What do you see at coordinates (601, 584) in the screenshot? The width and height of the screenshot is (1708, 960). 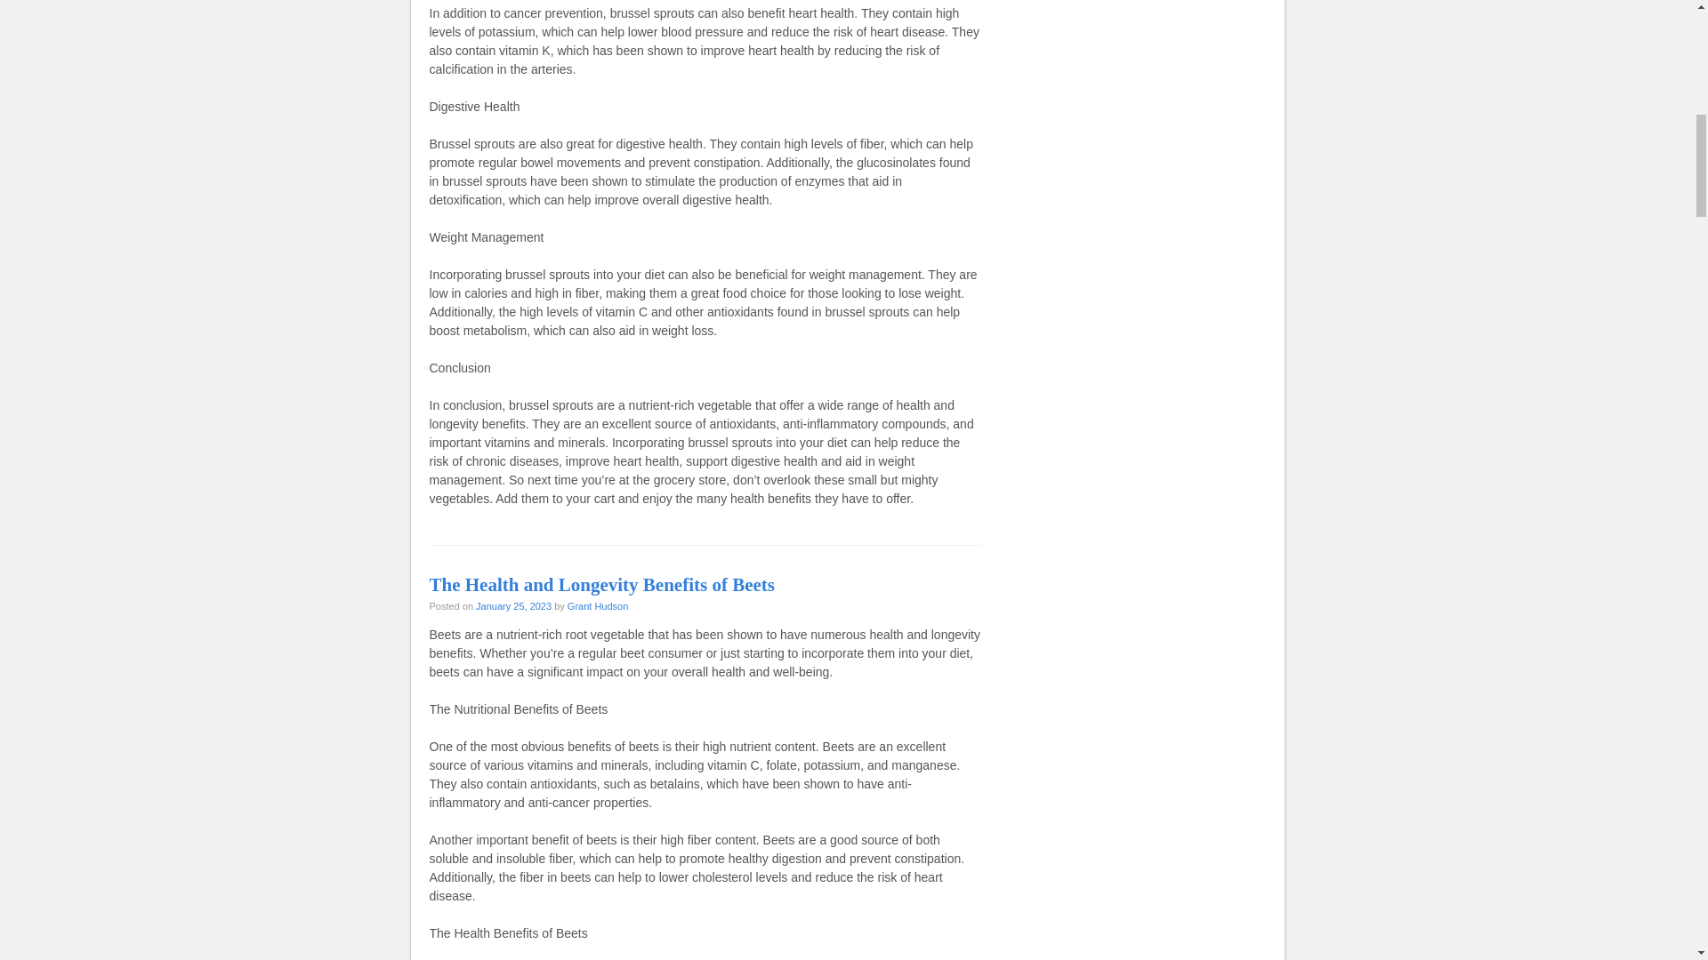 I see `The Health and Longevity Benefits of Beets` at bounding box center [601, 584].